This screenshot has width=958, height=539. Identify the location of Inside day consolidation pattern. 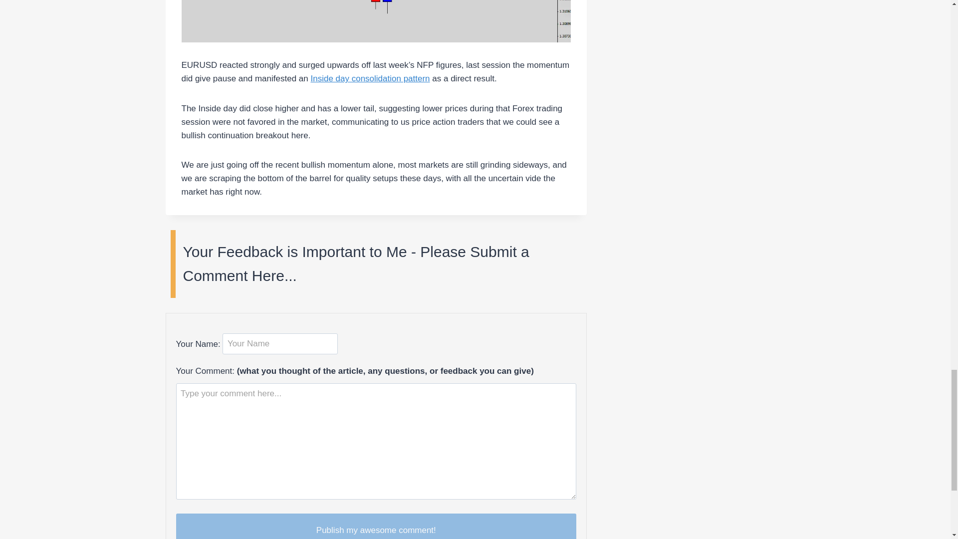
(370, 78).